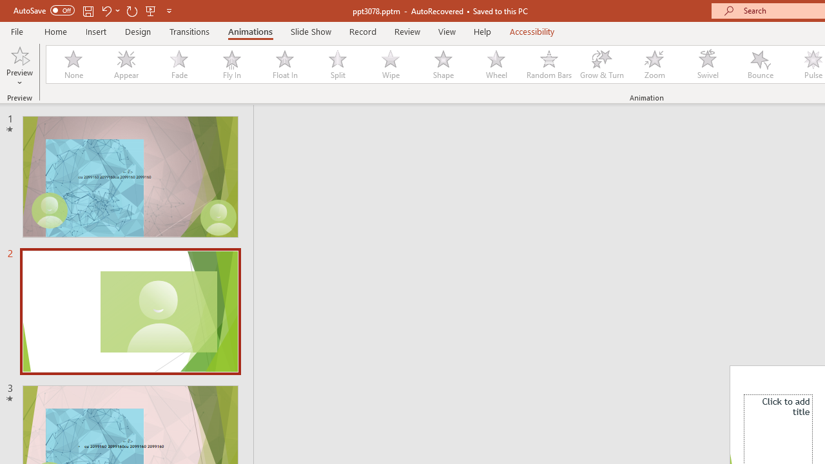 Image resolution: width=825 pixels, height=464 pixels. I want to click on Bounce, so click(761, 64).